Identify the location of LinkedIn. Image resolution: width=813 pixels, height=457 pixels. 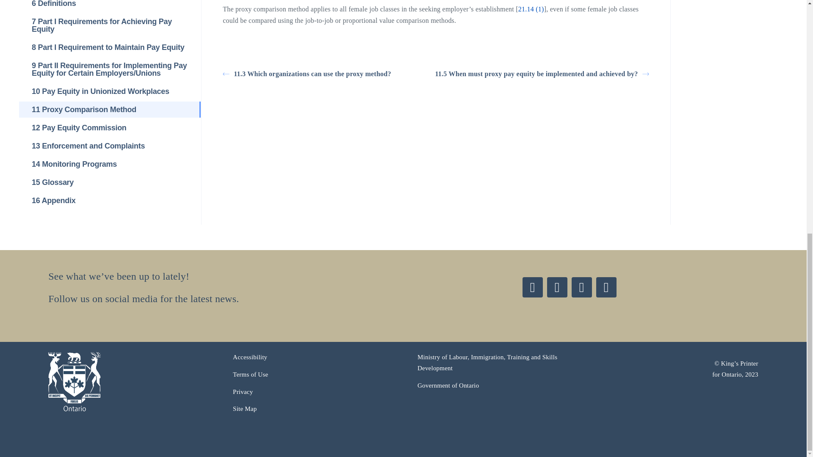
(557, 287).